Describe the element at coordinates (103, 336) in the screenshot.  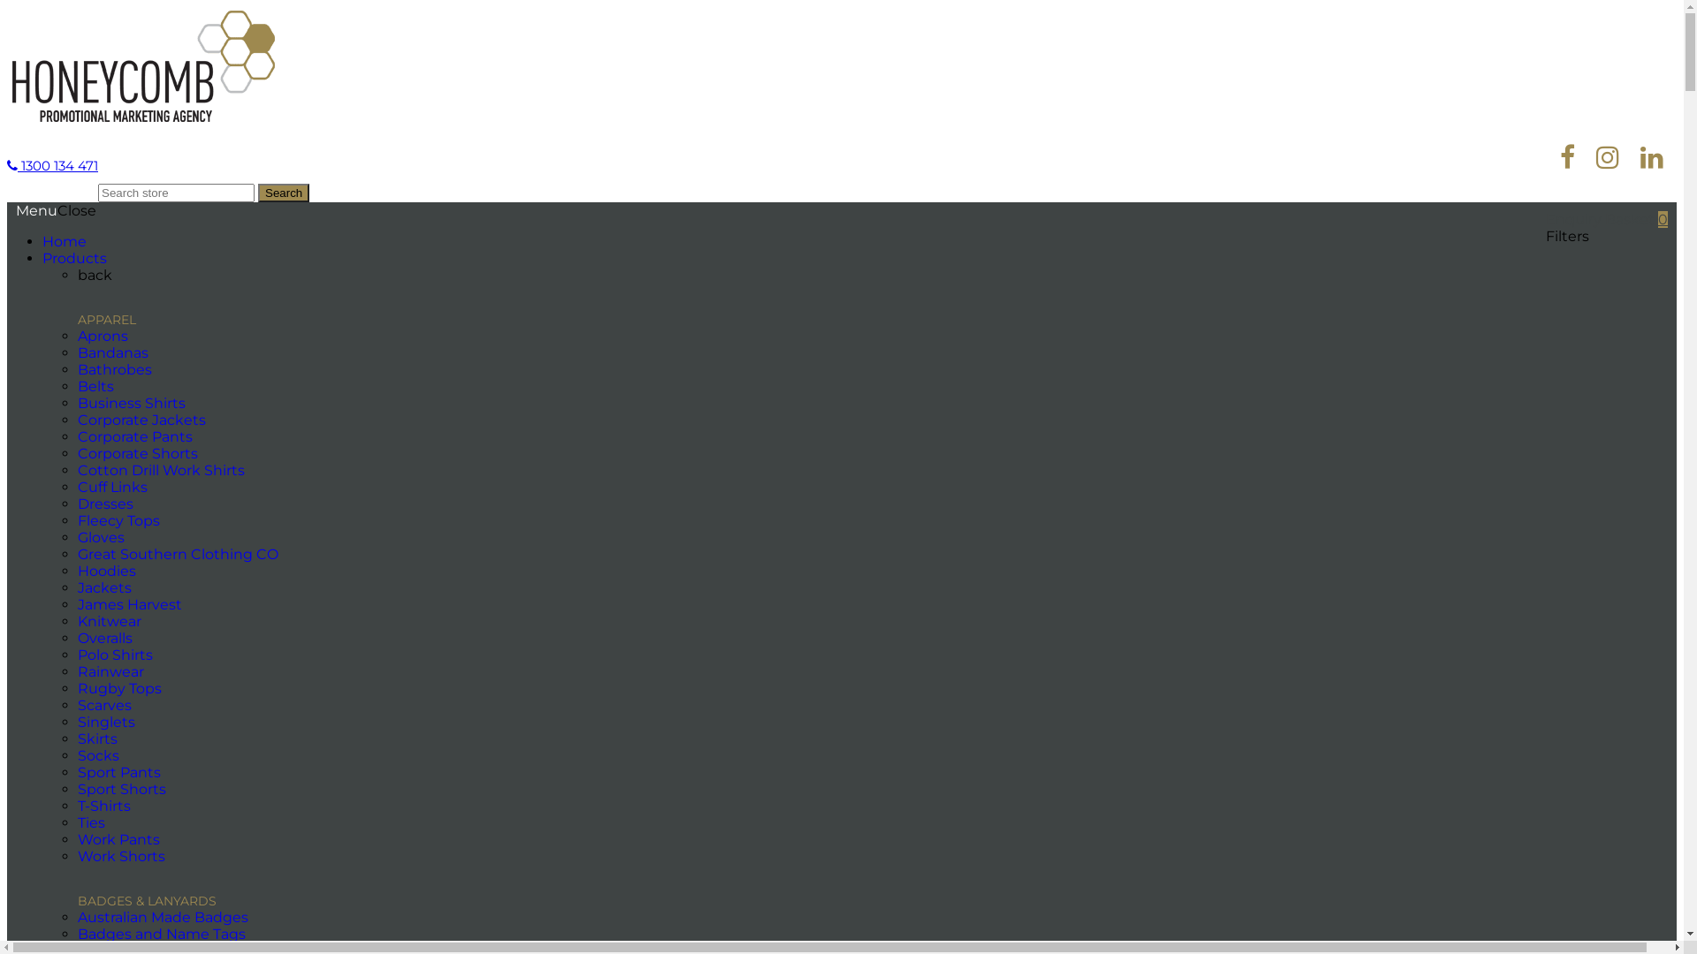
I see `Aprons` at that location.